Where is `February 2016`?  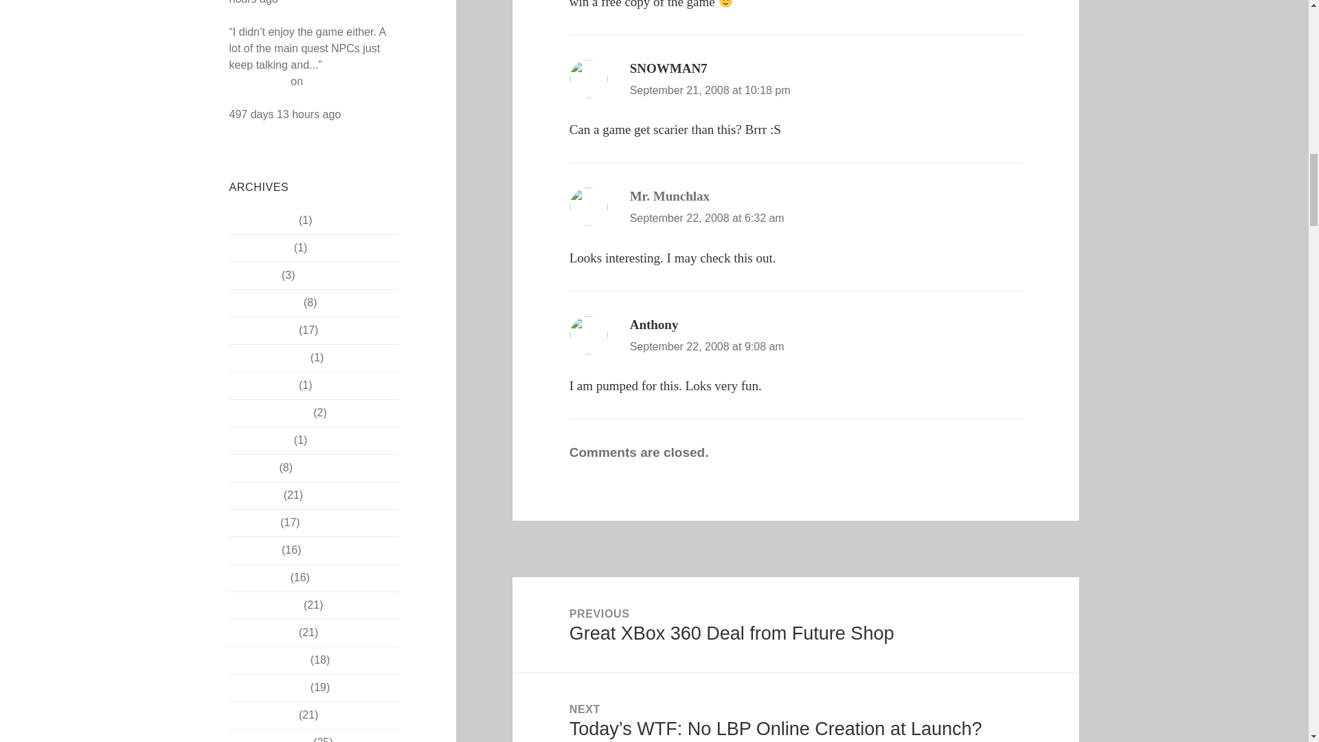 February 2016 is located at coordinates (265, 302).